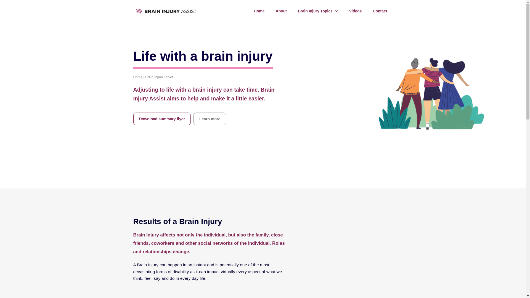  What do you see at coordinates (356, 11) in the screenshot?
I see `Videos` at bounding box center [356, 11].